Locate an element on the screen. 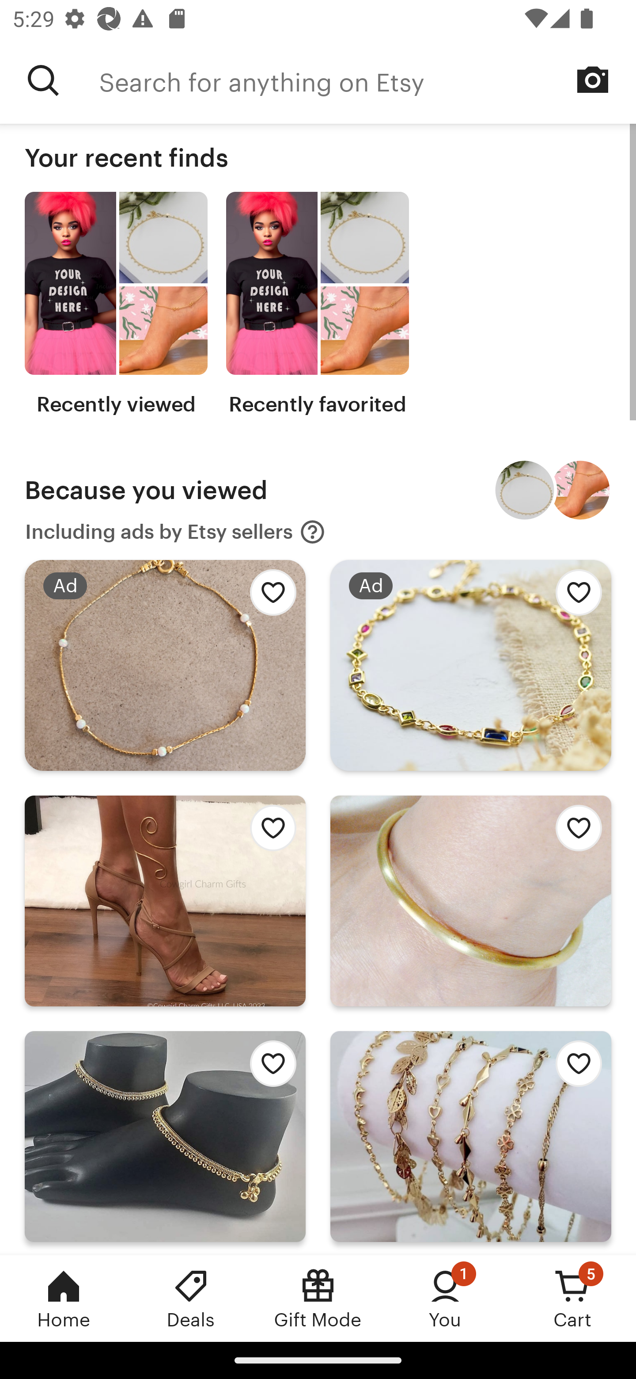 This screenshot has width=636, height=1379. You, 1 new notification You is located at coordinates (445, 1298).